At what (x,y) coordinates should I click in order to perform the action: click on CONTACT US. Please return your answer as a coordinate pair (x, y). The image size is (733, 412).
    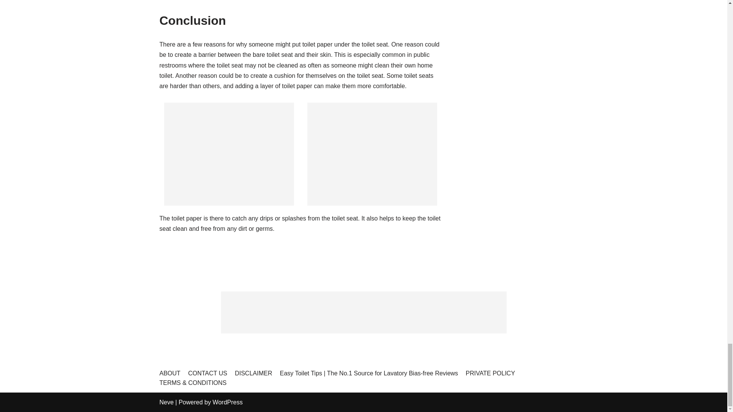
    Looking at the image, I should click on (208, 373).